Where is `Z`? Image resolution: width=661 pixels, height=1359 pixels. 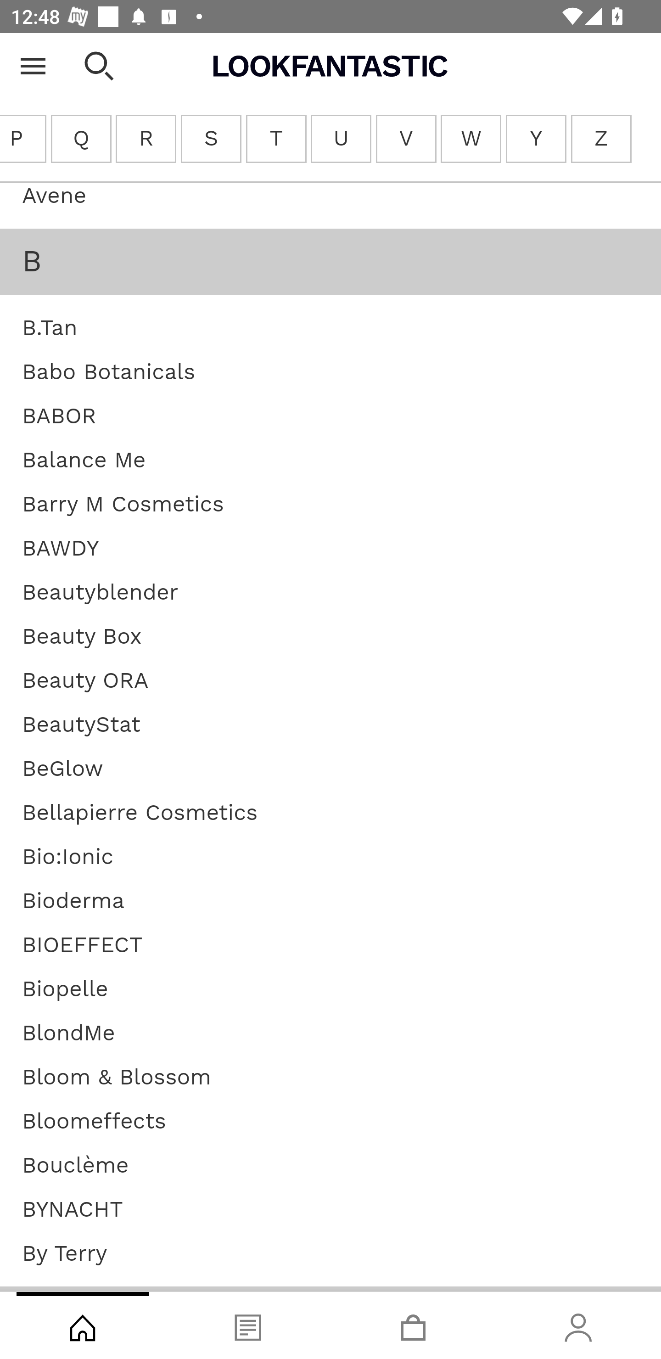
Z is located at coordinates (600, 139).